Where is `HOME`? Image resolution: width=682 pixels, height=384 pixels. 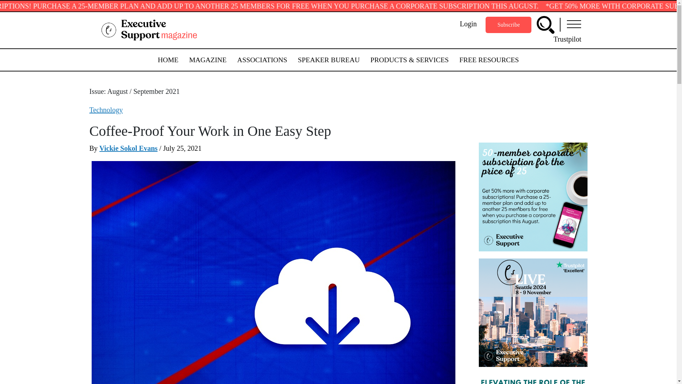 HOME is located at coordinates (168, 60).